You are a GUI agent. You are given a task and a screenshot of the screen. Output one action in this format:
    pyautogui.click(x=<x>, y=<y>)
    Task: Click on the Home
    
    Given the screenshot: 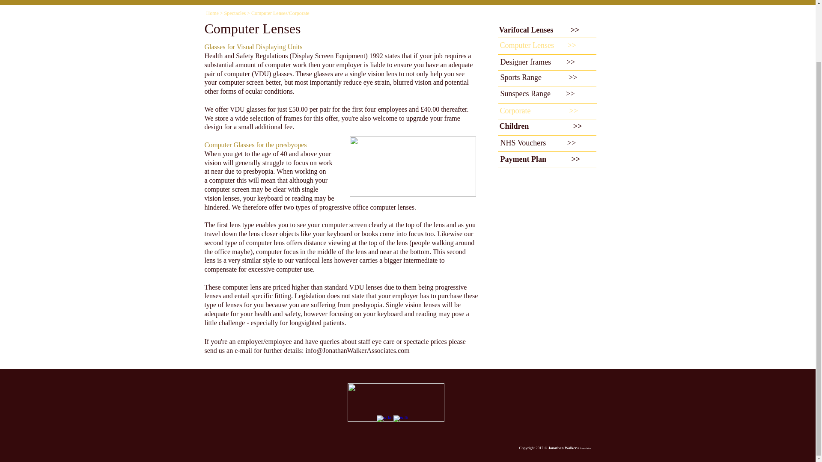 What is the action you would take?
    pyautogui.click(x=259, y=0)
    